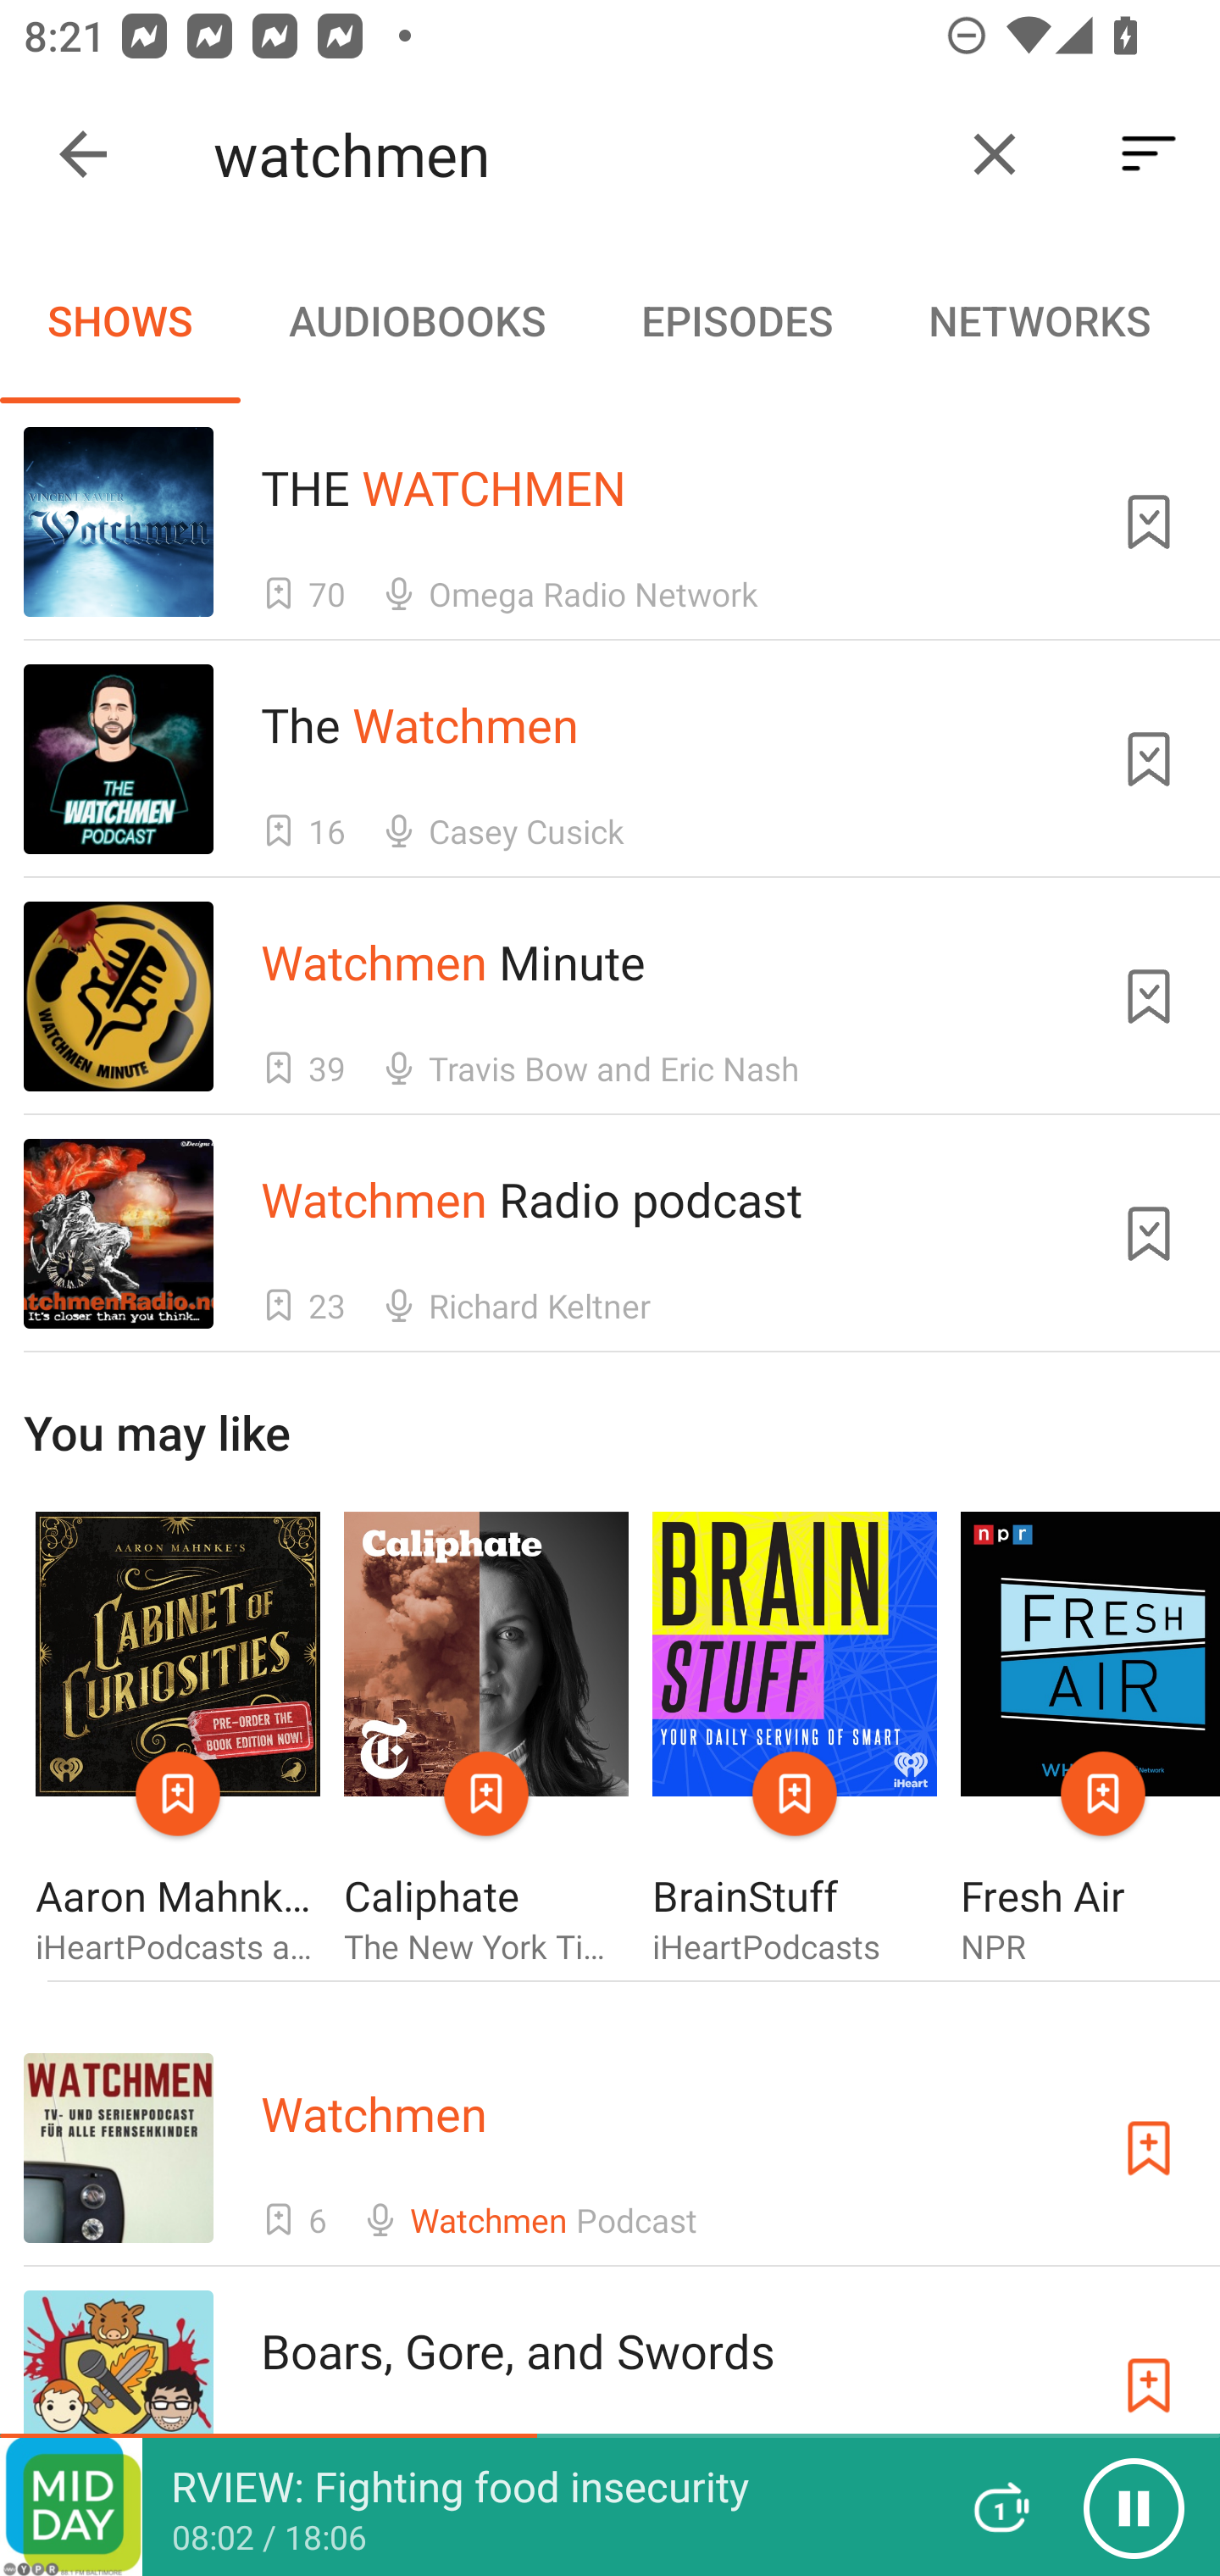 This screenshot has width=1220, height=2576. Describe the element at coordinates (736, 320) in the screenshot. I see `EPISODES` at that location.